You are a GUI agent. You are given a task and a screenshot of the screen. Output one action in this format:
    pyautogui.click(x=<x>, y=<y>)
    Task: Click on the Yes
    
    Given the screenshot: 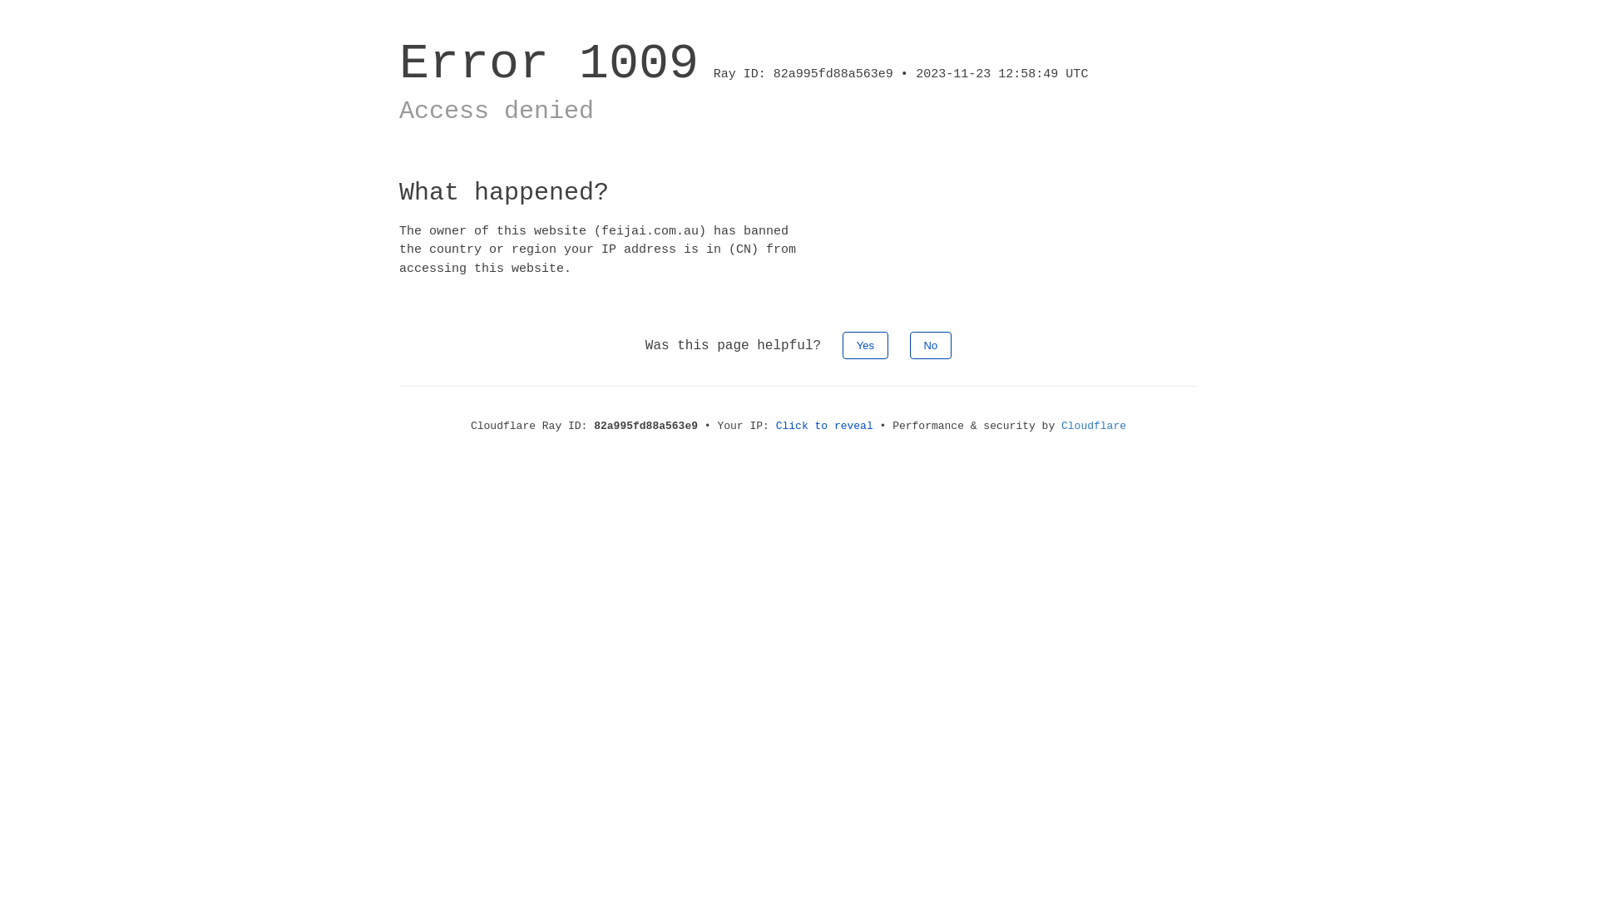 What is the action you would take?
    pyautogui.click(x=865, y=346)
    